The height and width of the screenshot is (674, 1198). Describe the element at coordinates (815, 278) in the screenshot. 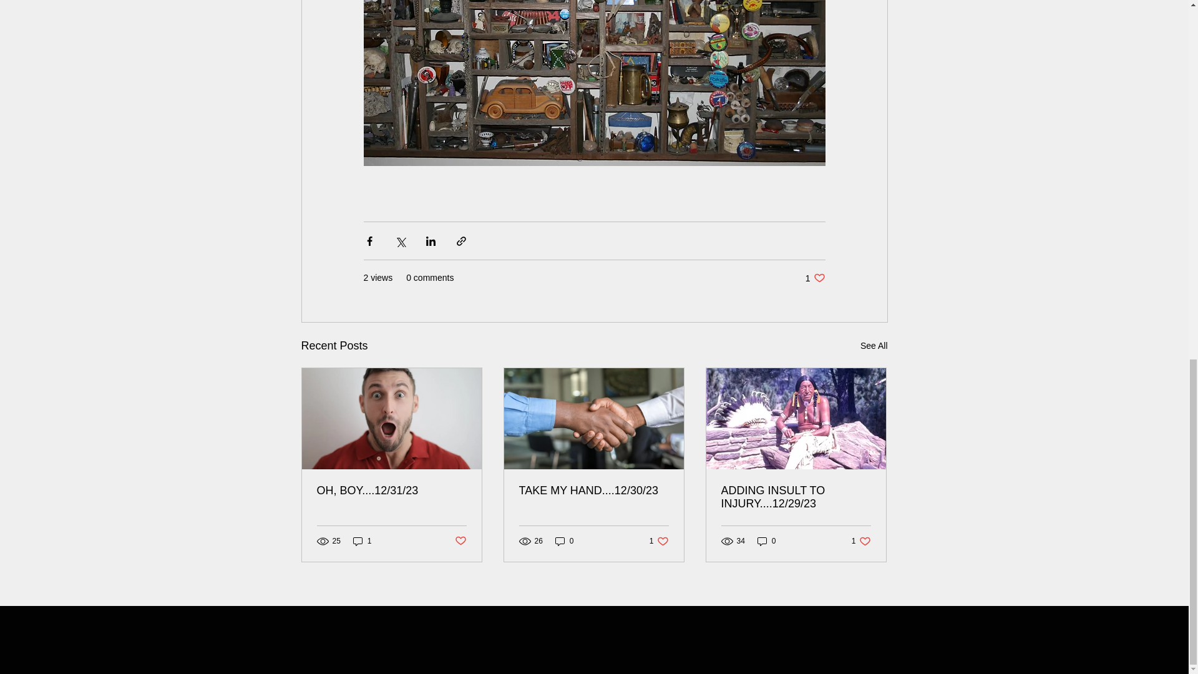

I see `1` at that location.